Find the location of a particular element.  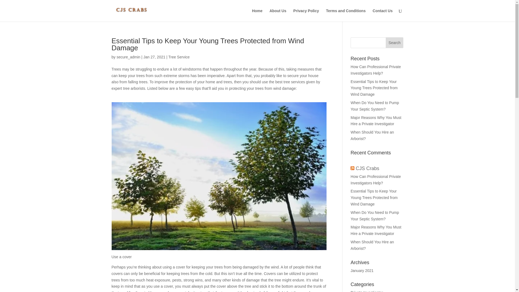

When Do You Need to Pump Your Septic System?  is located at coordinates (375, 106).